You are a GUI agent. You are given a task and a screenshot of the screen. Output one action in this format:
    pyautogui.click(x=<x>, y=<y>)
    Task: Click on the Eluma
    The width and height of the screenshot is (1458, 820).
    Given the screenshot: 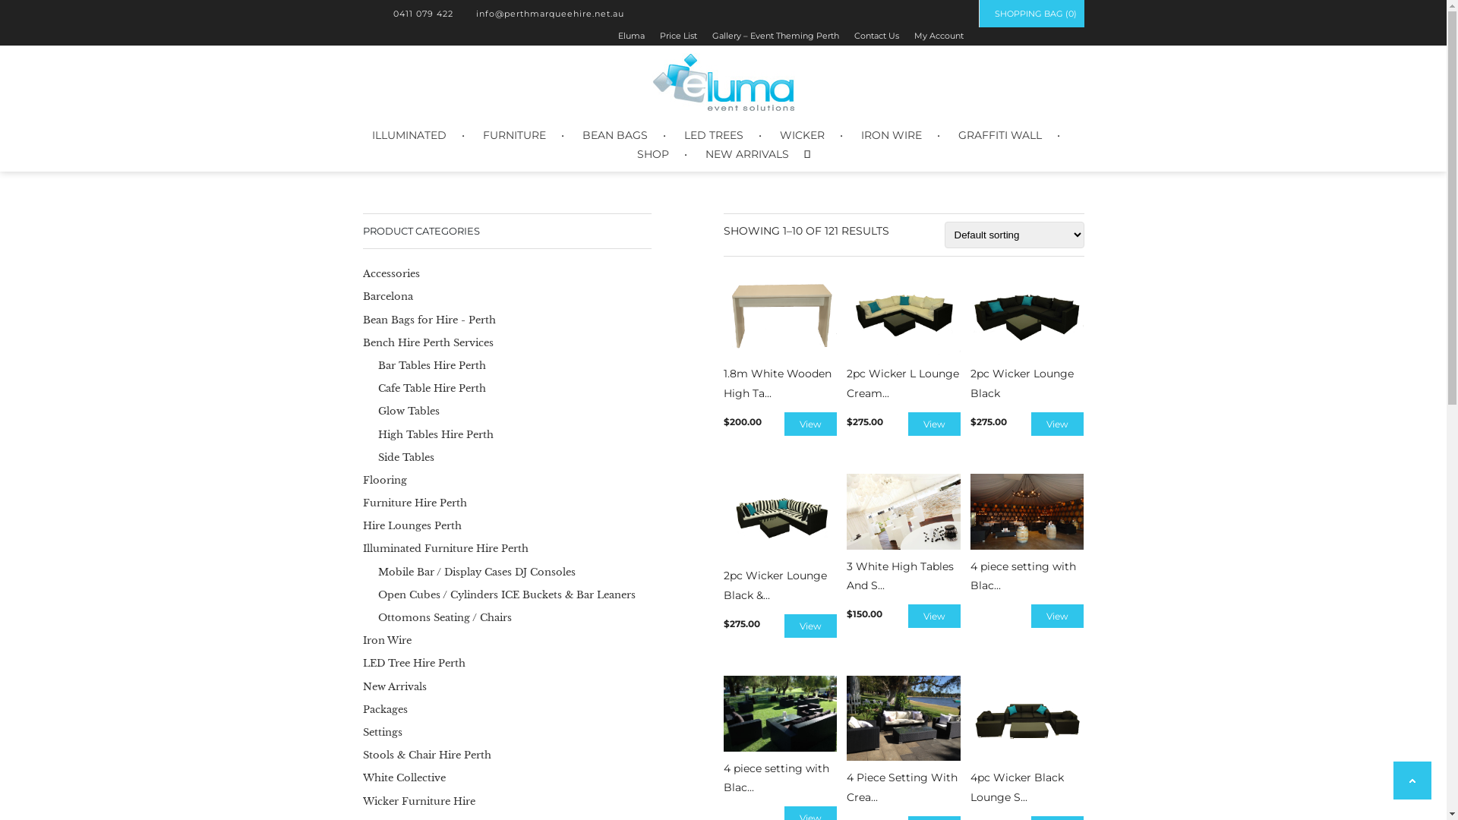 What is the action you would take?
    pyautogui.click(x=632, y=36)
    